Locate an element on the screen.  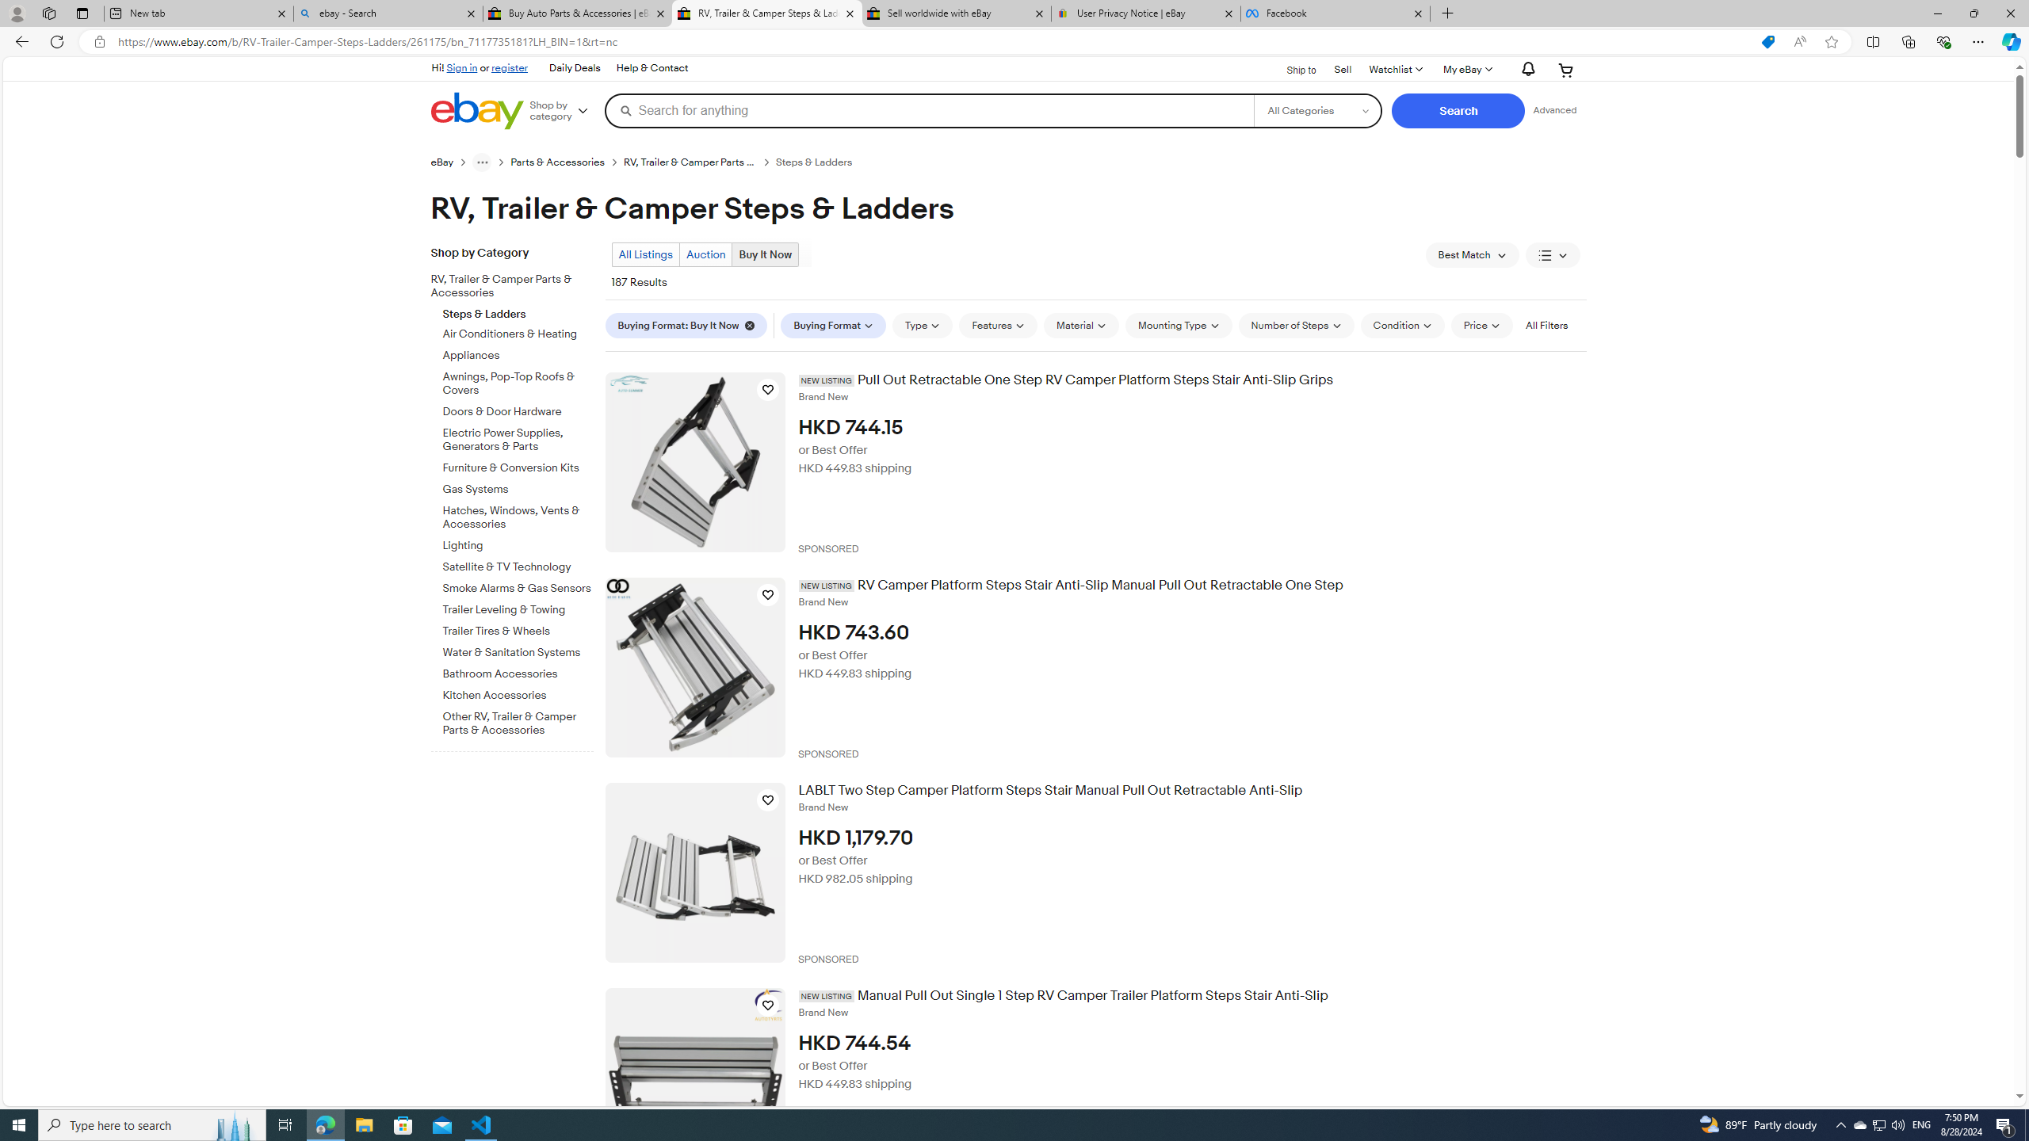
All Listings is located at coordinates (645, 254).